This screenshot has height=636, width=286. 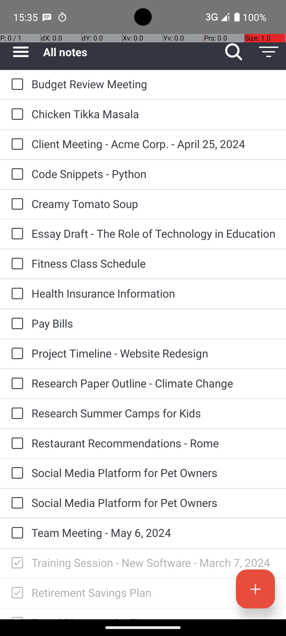 I want to click on Travel Photography Tips, so click(x=154, y=617).